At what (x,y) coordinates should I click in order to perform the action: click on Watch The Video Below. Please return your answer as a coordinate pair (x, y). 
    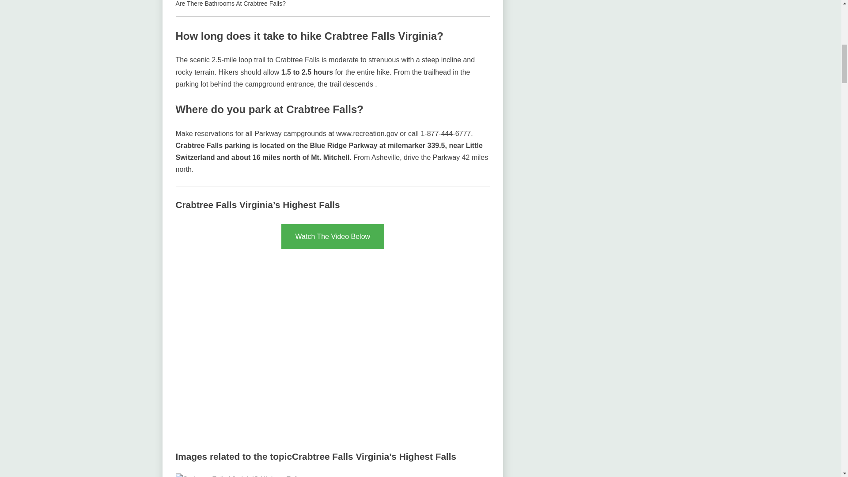
    Looking at the image, I should click on (333, 236).